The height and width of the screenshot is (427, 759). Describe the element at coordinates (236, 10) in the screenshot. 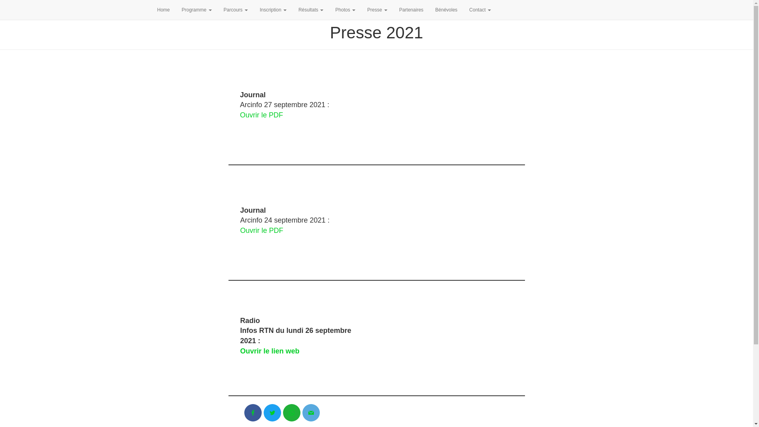

I see `Parcours` at that location.